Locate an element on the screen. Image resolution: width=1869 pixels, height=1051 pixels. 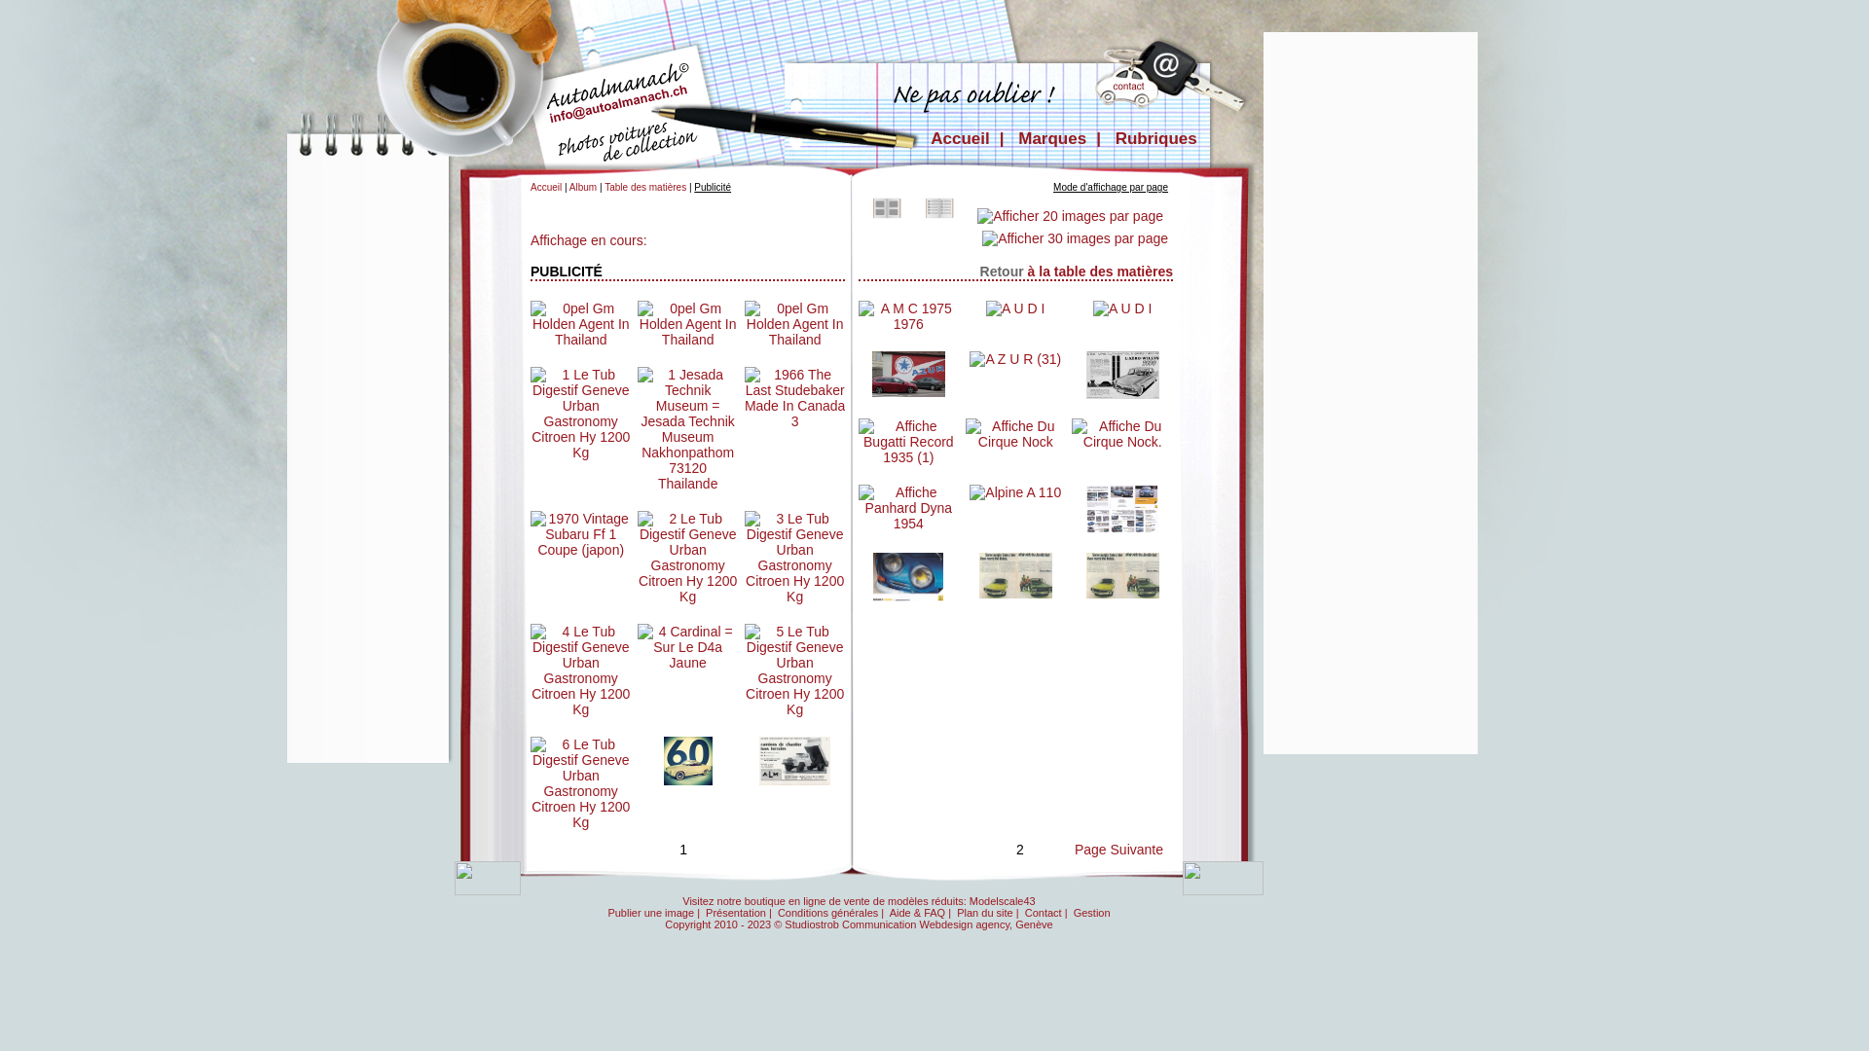
Afficher 10 images par page is located at coordinates (939, 206).